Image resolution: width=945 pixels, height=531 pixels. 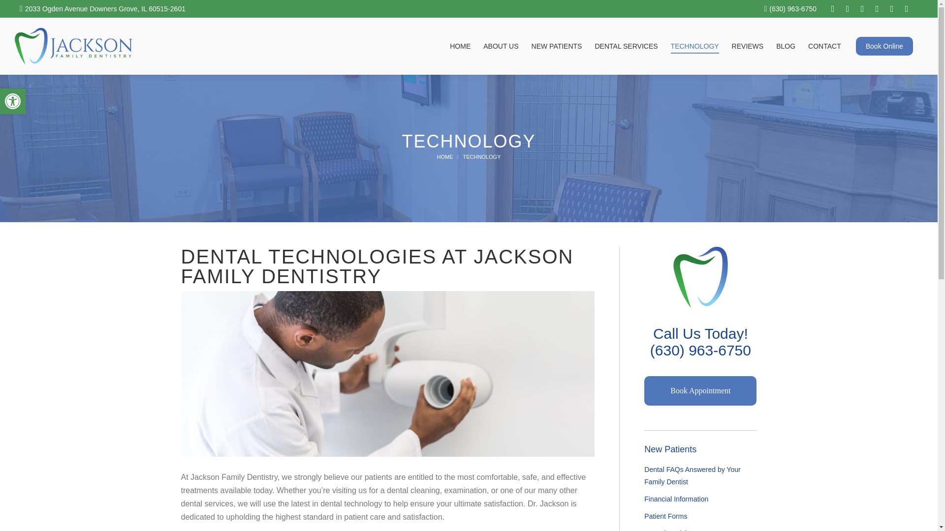 I want to click on YouTube page opens in new window, so click(x=877, y=9).